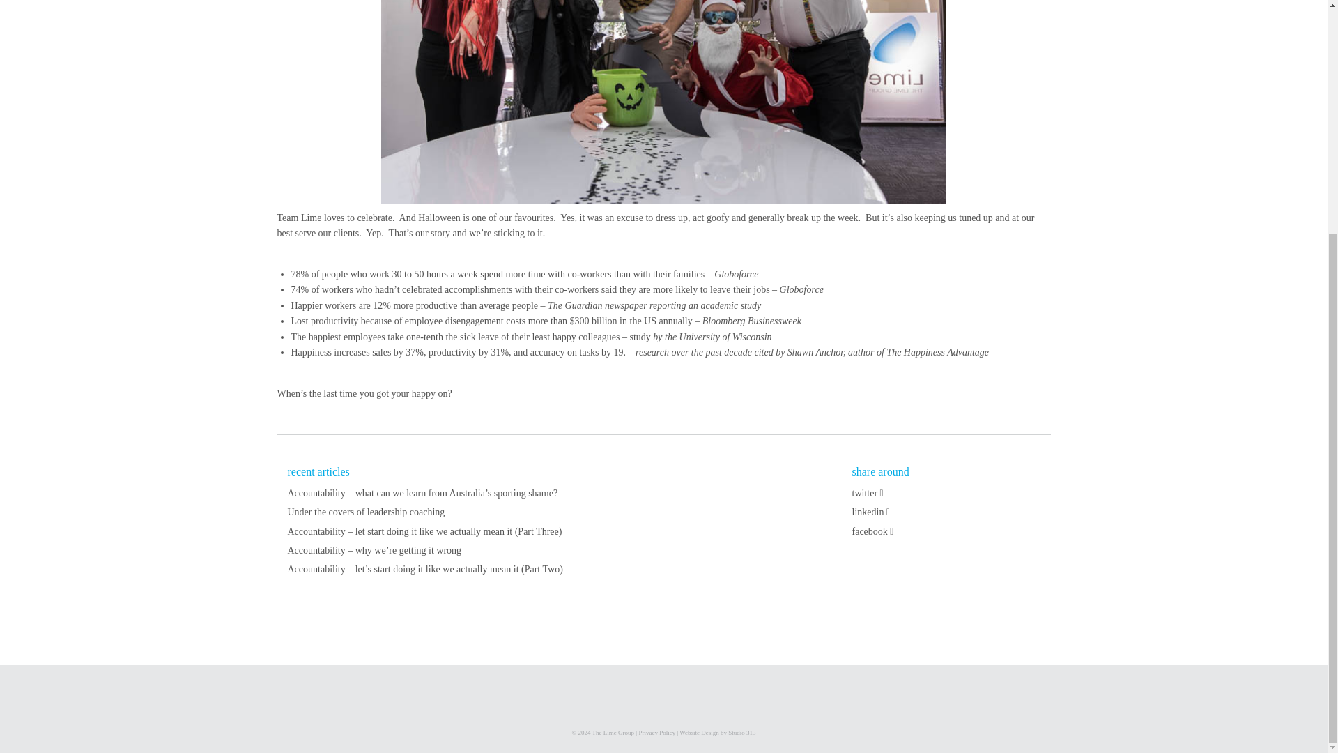 This screenshot has height=753, width=1338. Describe the element at coordinates (365, 512) in the screenshot. I see `Under the covers of leadership coaching` at that location.